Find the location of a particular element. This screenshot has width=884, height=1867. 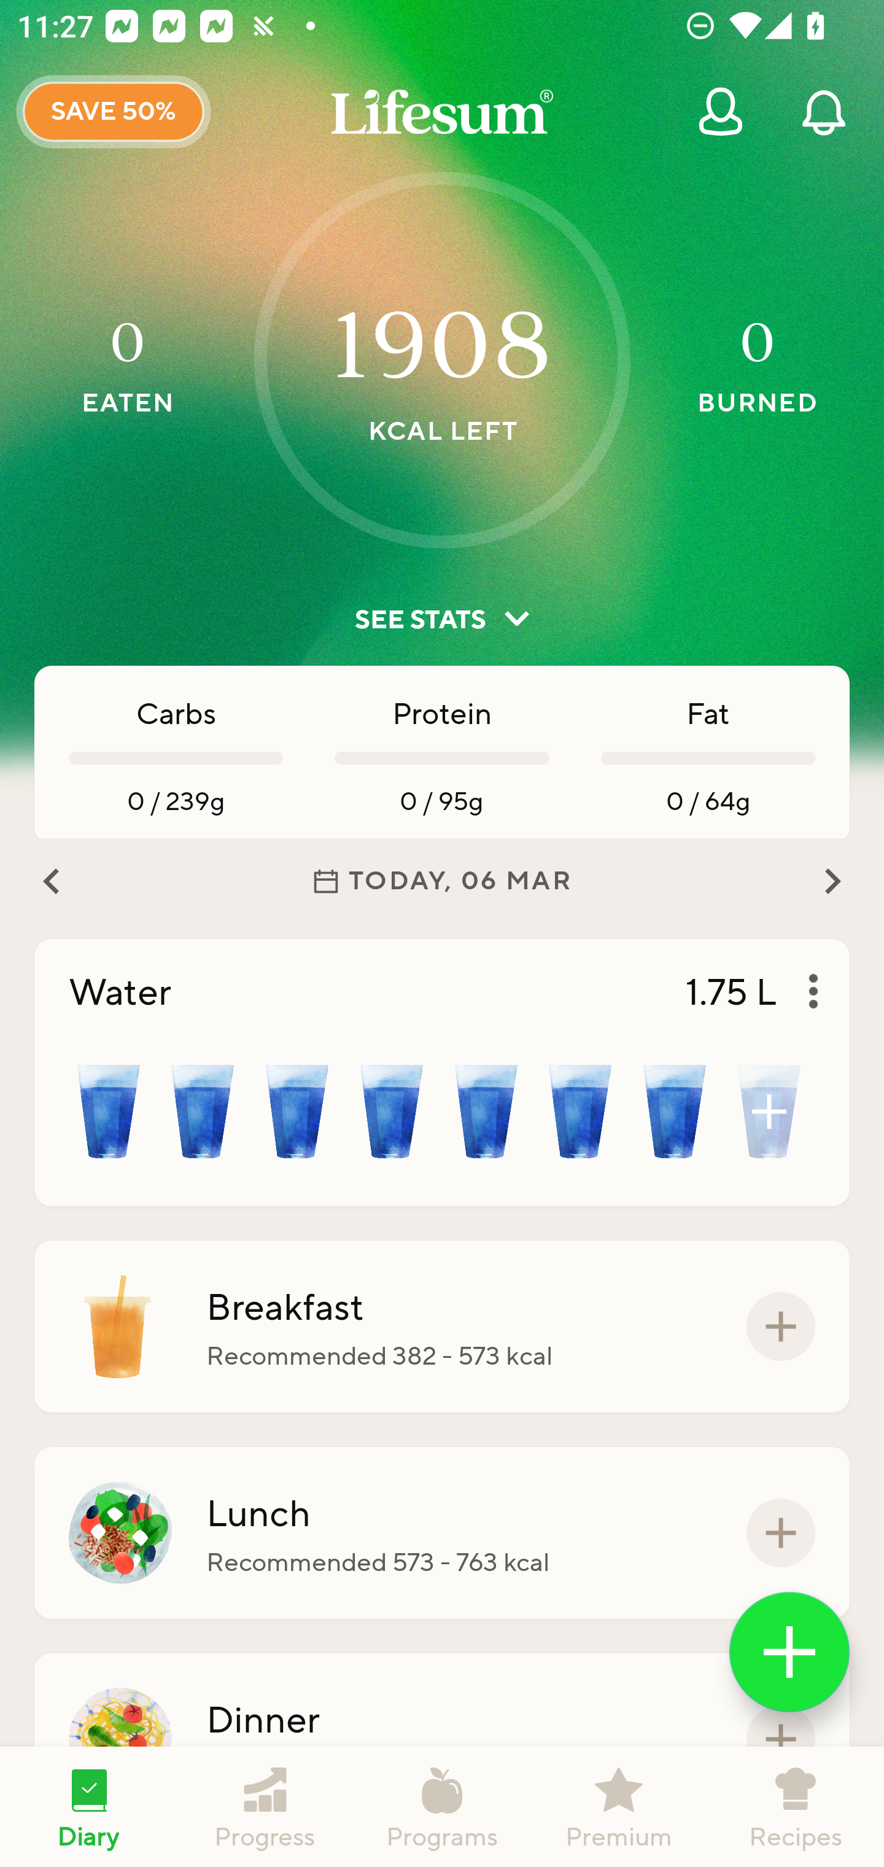

Progress is located at coordinates (265, 1807).